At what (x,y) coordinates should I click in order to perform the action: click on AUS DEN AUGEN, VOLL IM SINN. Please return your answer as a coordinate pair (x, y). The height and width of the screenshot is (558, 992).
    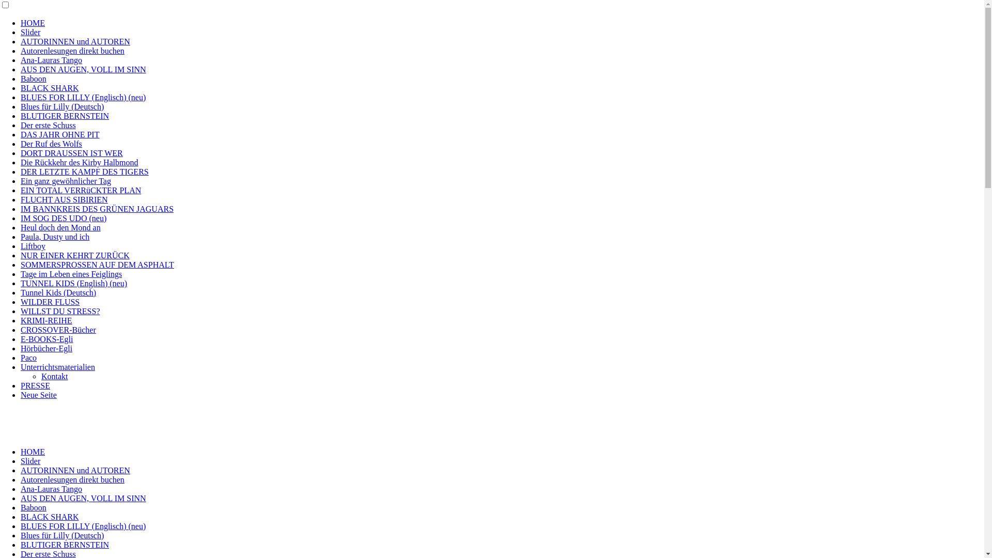
    Looking at the image, I should click on (84, 498).